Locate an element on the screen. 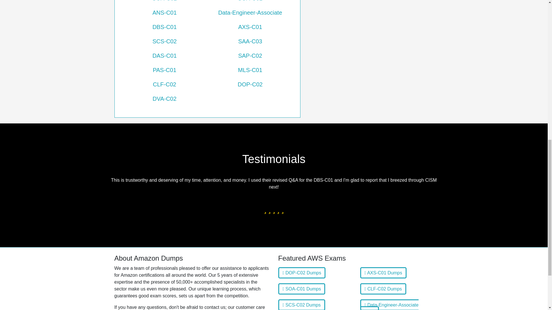 The height and width of the screenshot is (310, 552). SAA-C03 is located at coordinates (250, 41).